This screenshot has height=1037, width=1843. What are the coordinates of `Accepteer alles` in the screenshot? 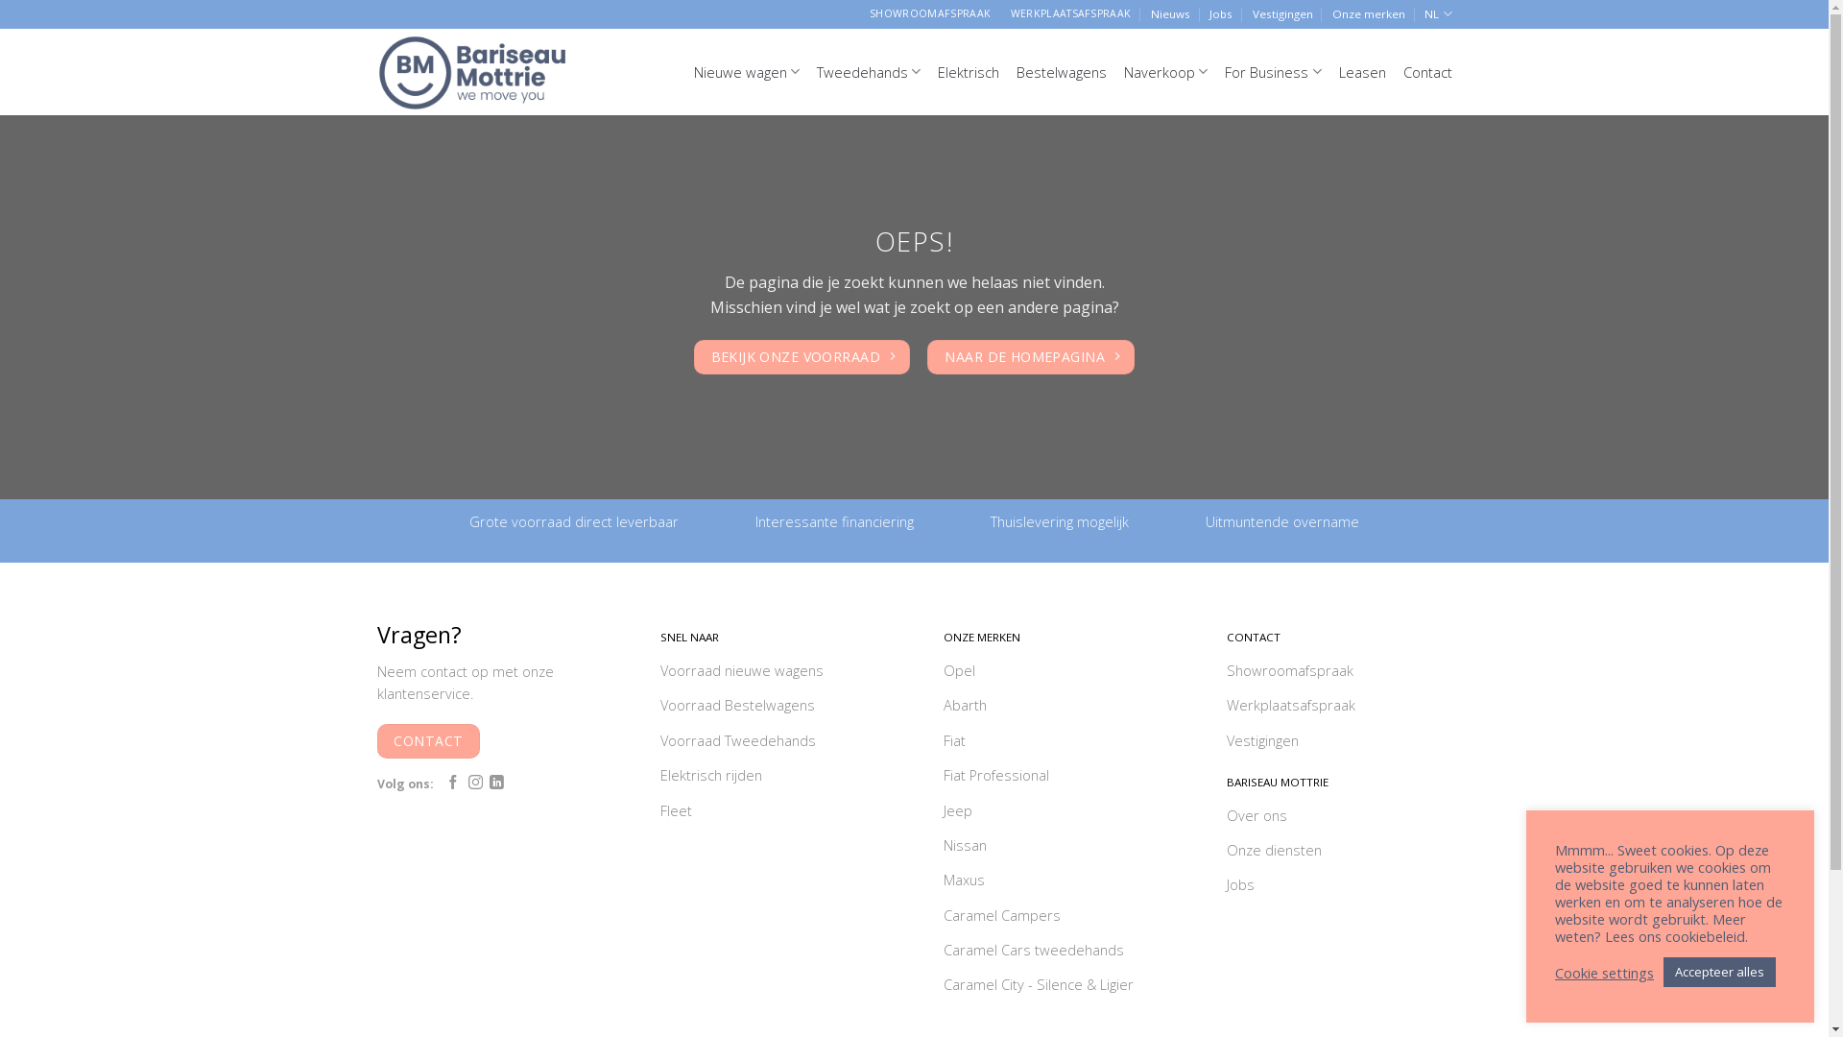 It's located at (1720, 972).